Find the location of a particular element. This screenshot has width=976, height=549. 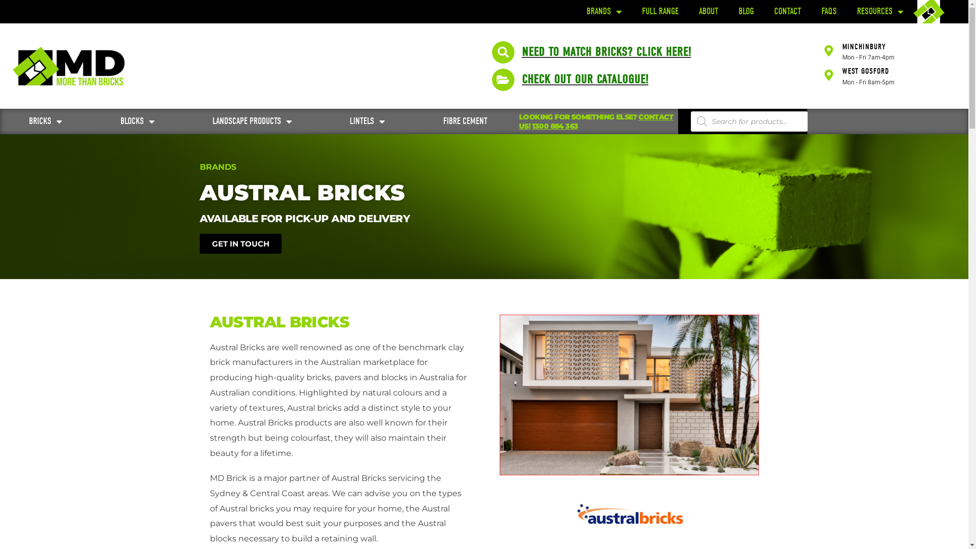

NEED TO MATCH BRICKS? CLICK HERE! is located at coordinates (606, 52).